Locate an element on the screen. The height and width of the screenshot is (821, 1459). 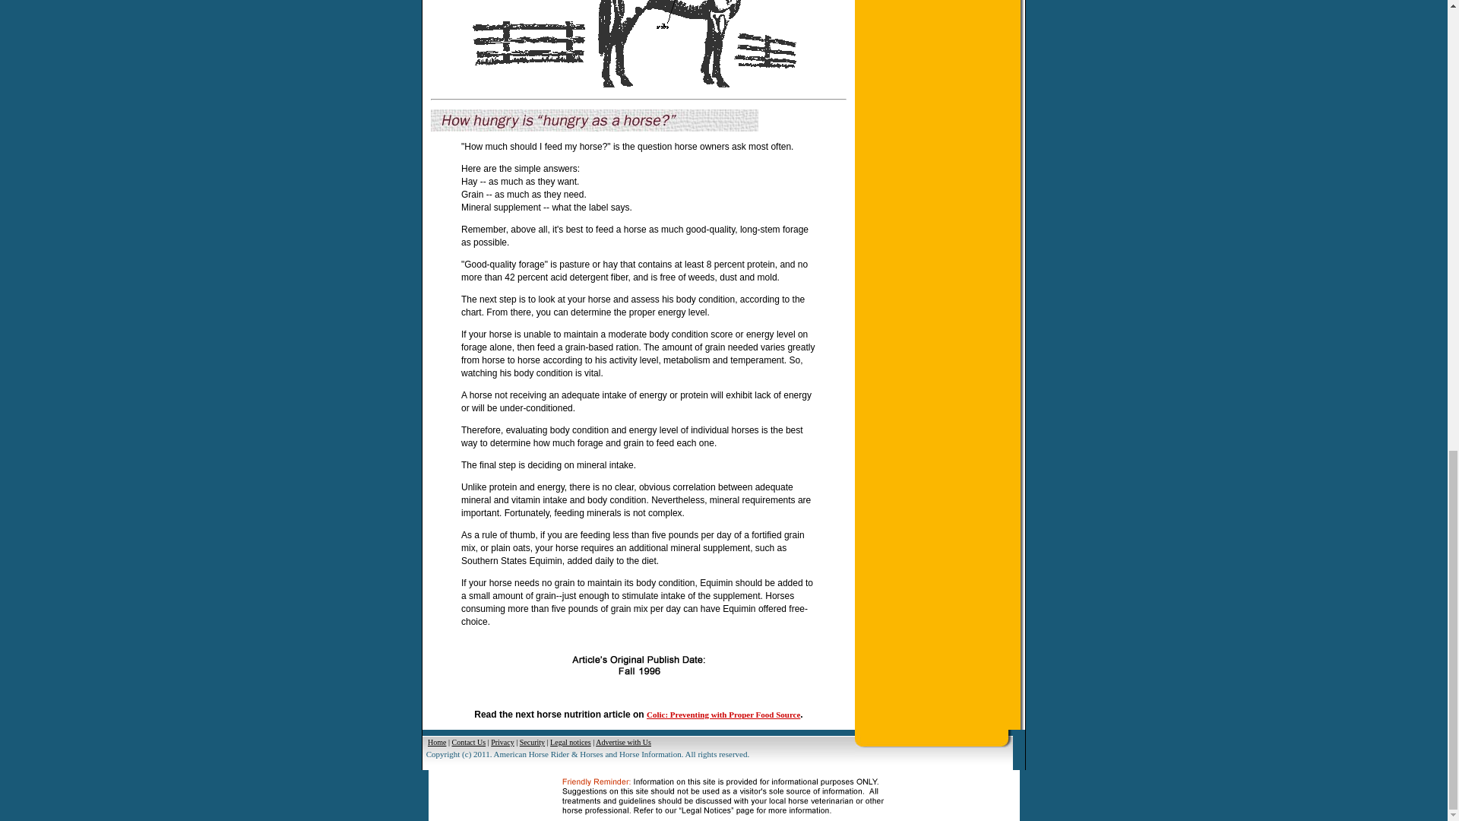
Advertise with Us is located at coordinates (623, 742).